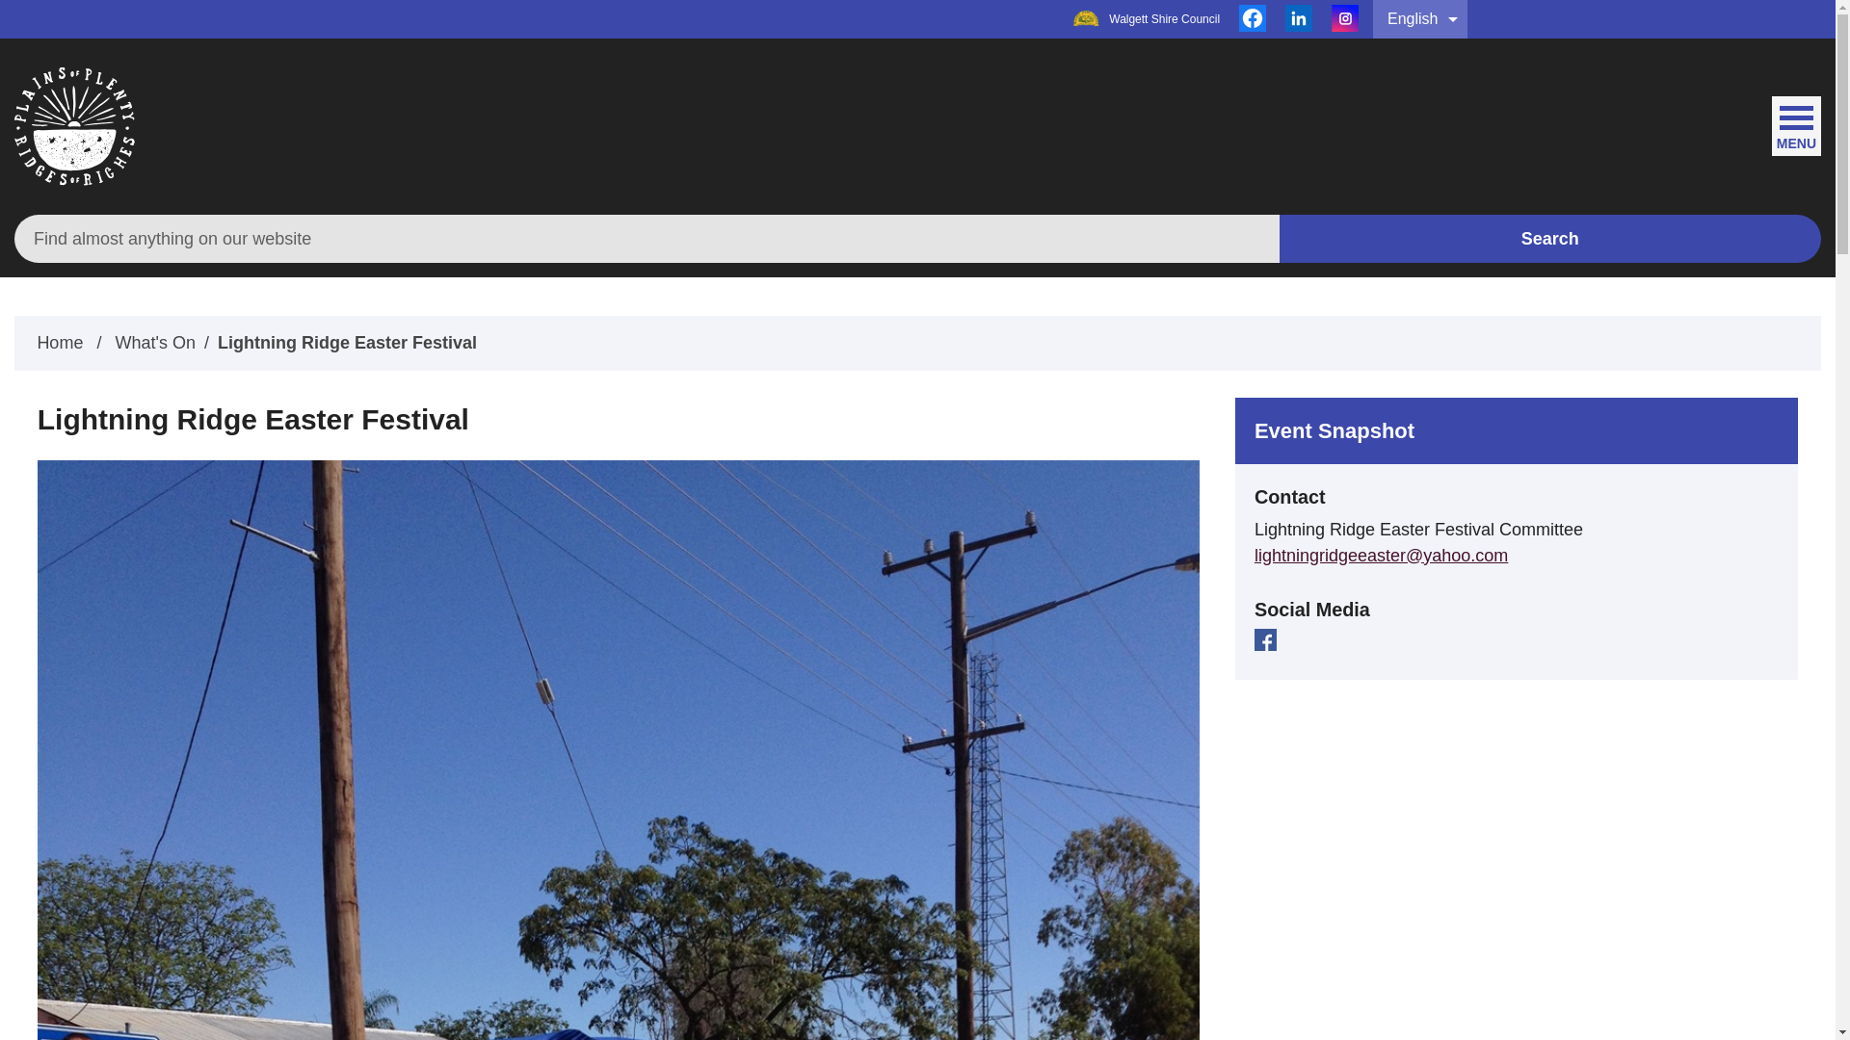  Describe the element at coordinates (1420, 19) in the screenshot. I see `Your current preferred language is
English` at that location.